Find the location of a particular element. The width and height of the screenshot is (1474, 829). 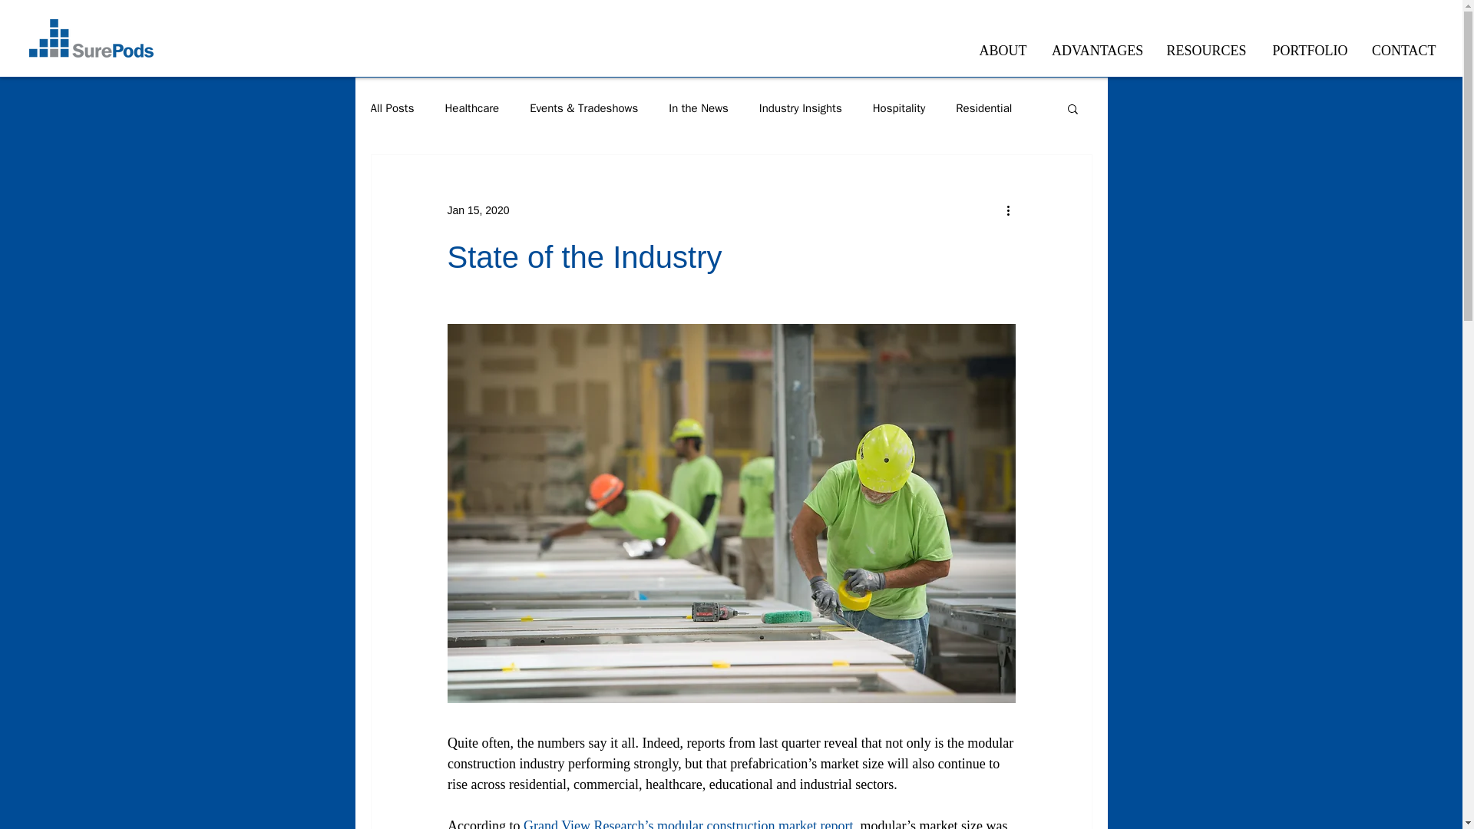

ABOUT is located at coordinates (1003, 51).